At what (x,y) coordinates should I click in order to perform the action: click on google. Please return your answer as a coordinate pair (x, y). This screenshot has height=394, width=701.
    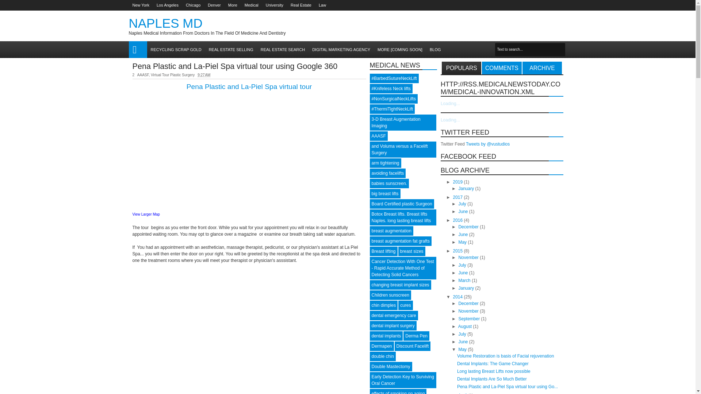
    Looking at the image, I should click on (524, 5).